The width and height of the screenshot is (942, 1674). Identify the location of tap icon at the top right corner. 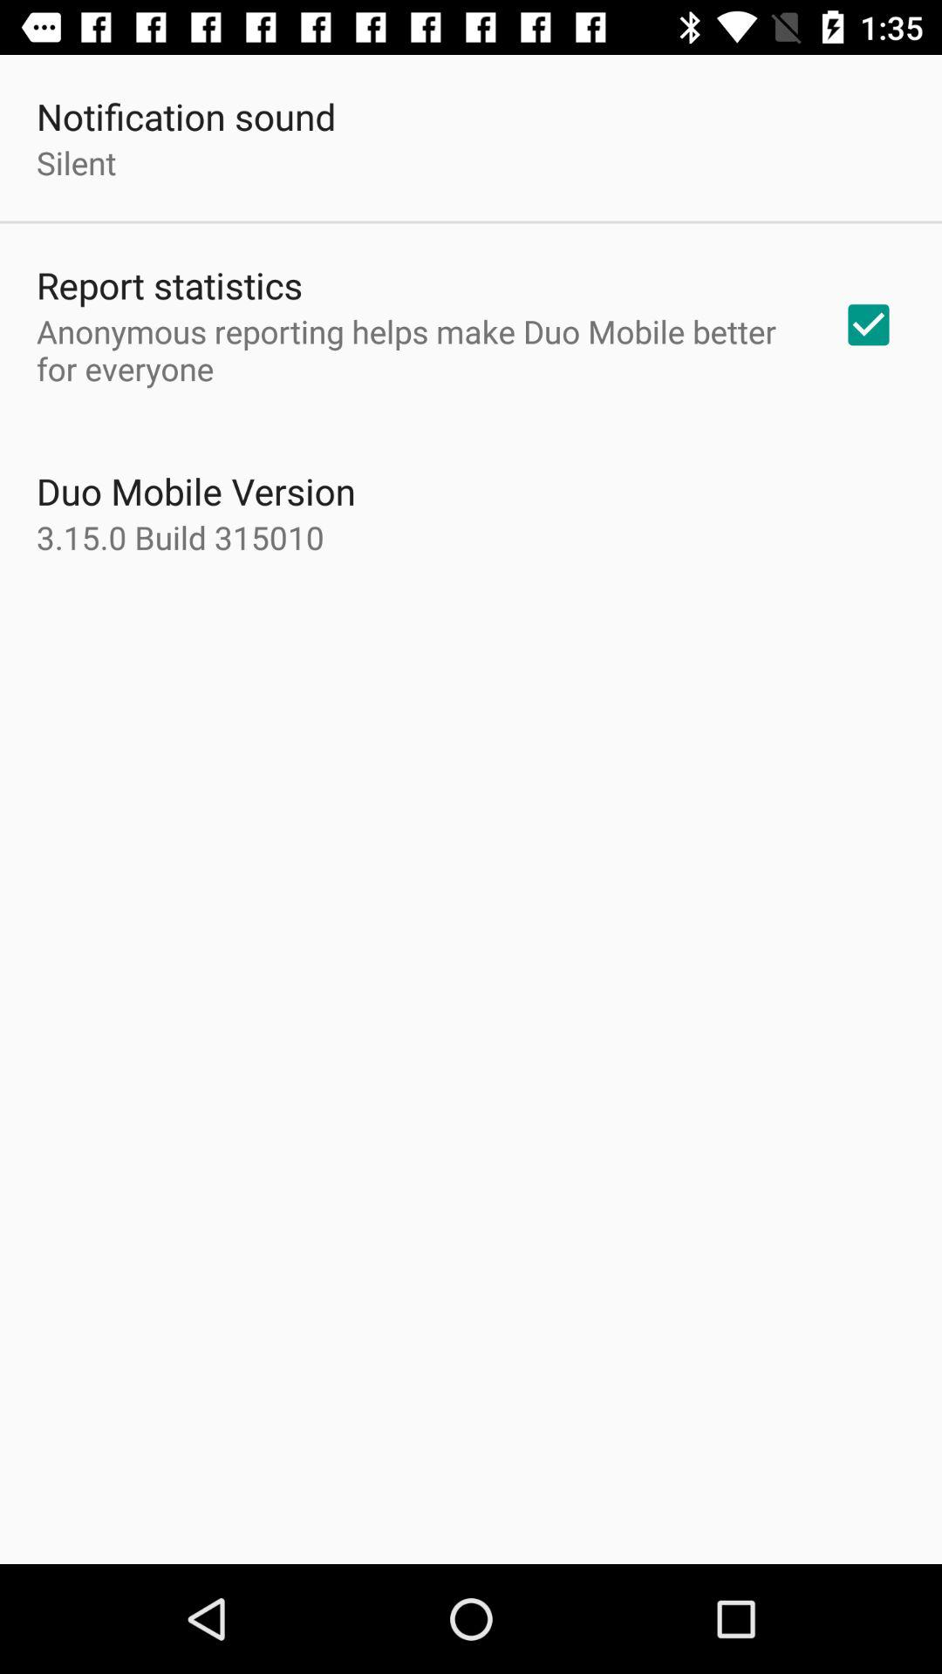
(869, 324).